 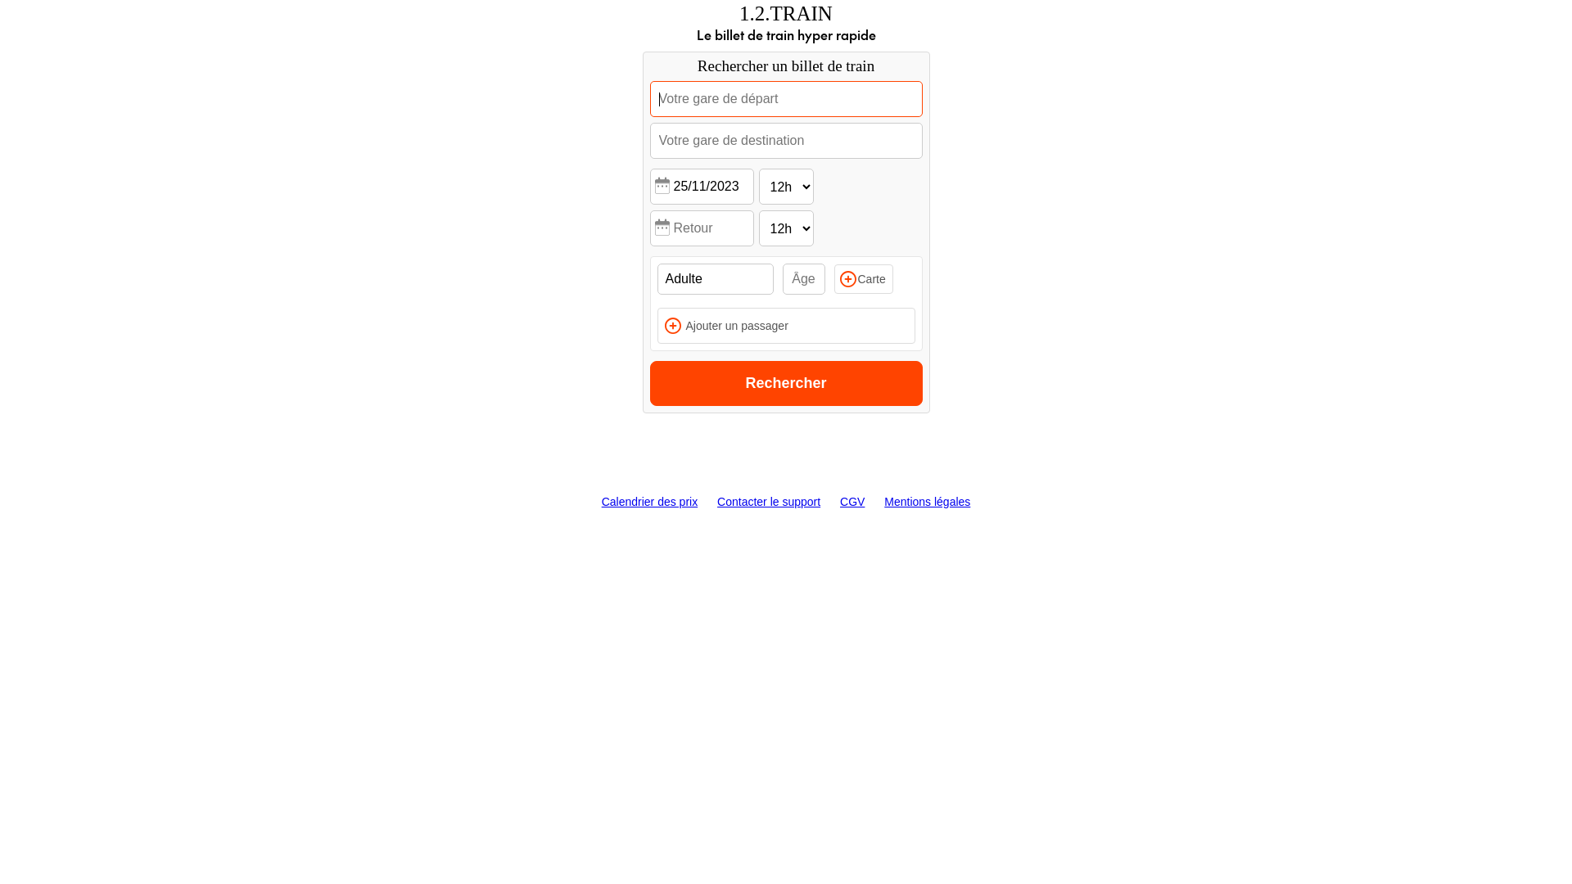 What do you see at coordinates (769, 502) in the screenshot?
I see `Contacter le support` at bounding box center [769, 502].